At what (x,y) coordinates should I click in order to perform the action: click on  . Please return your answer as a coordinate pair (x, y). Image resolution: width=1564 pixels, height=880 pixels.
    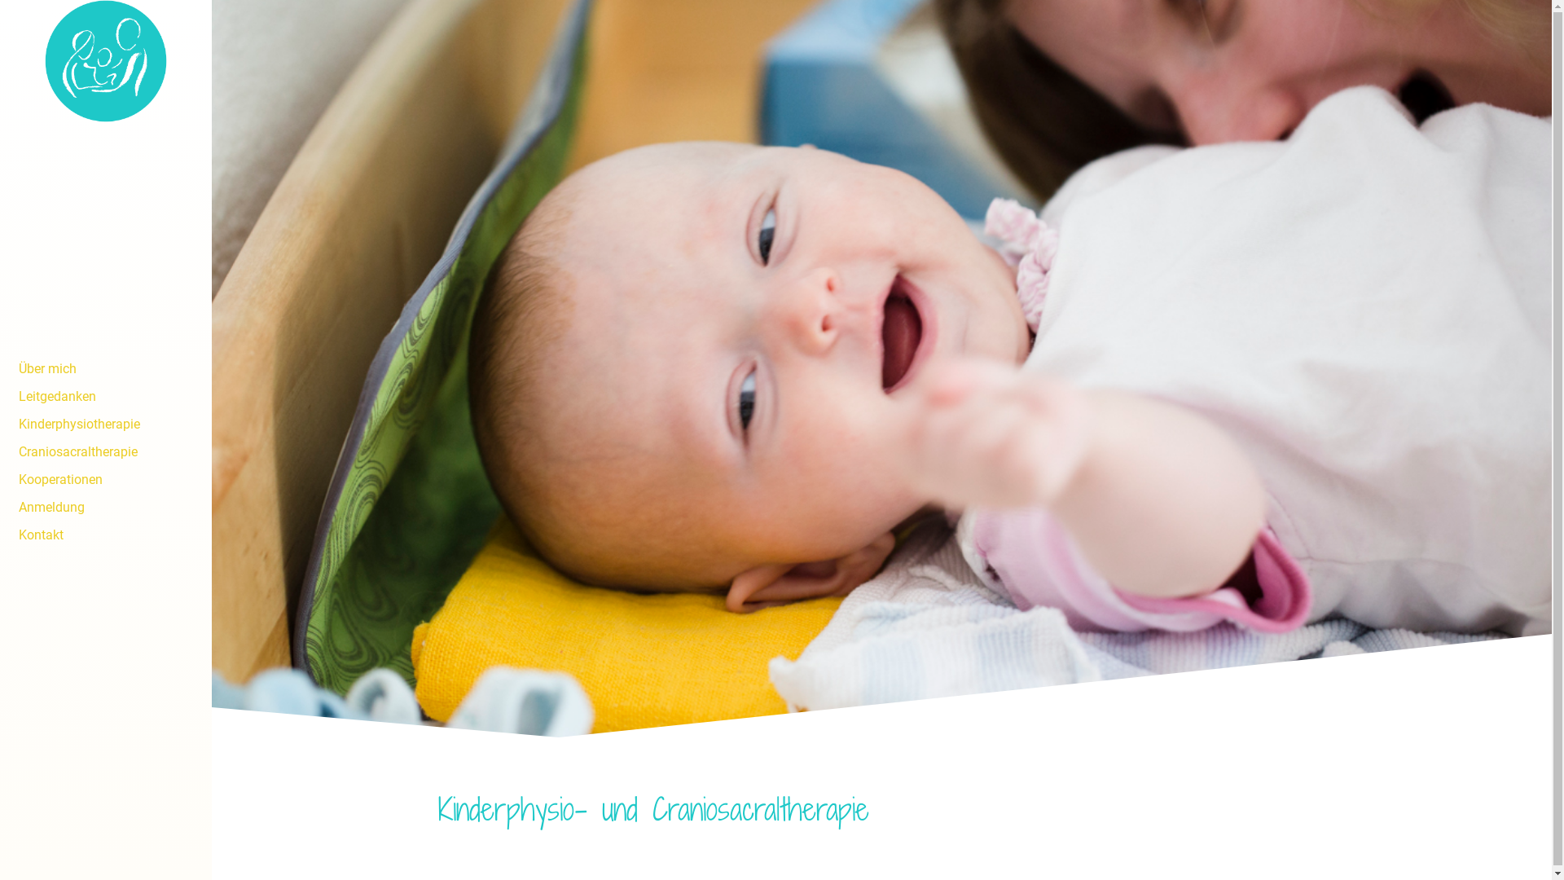
    Looking at the image, I should click on (106, 349).